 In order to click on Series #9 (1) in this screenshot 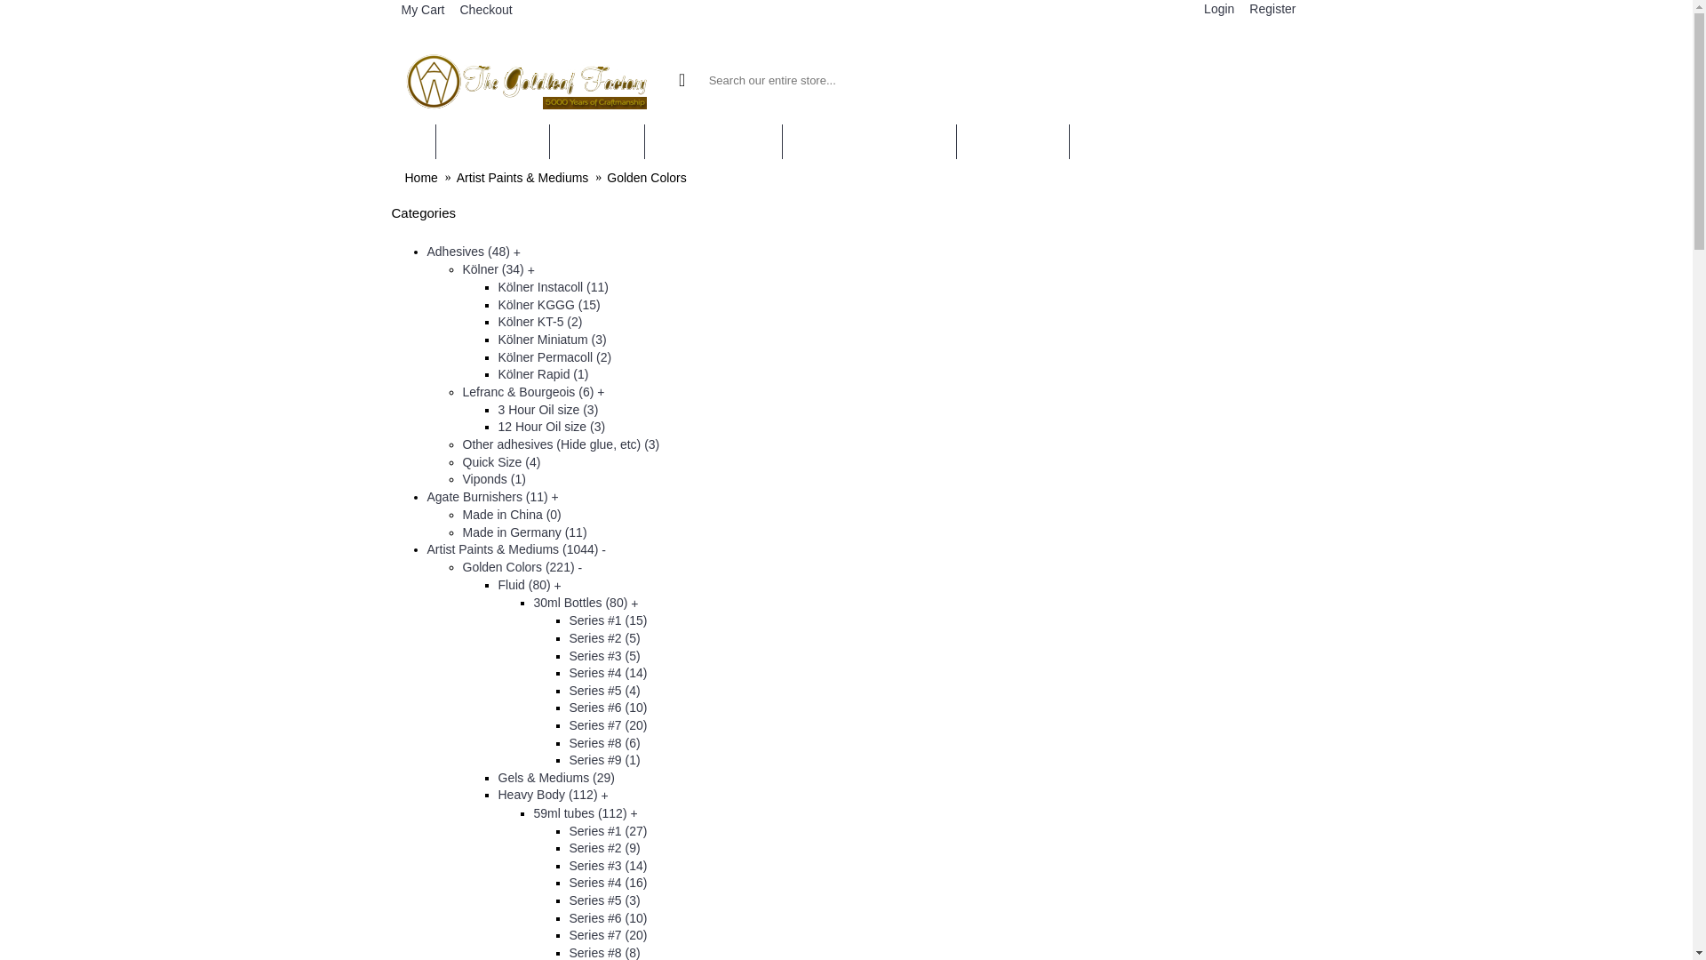, I will do `click(604, 760)`.